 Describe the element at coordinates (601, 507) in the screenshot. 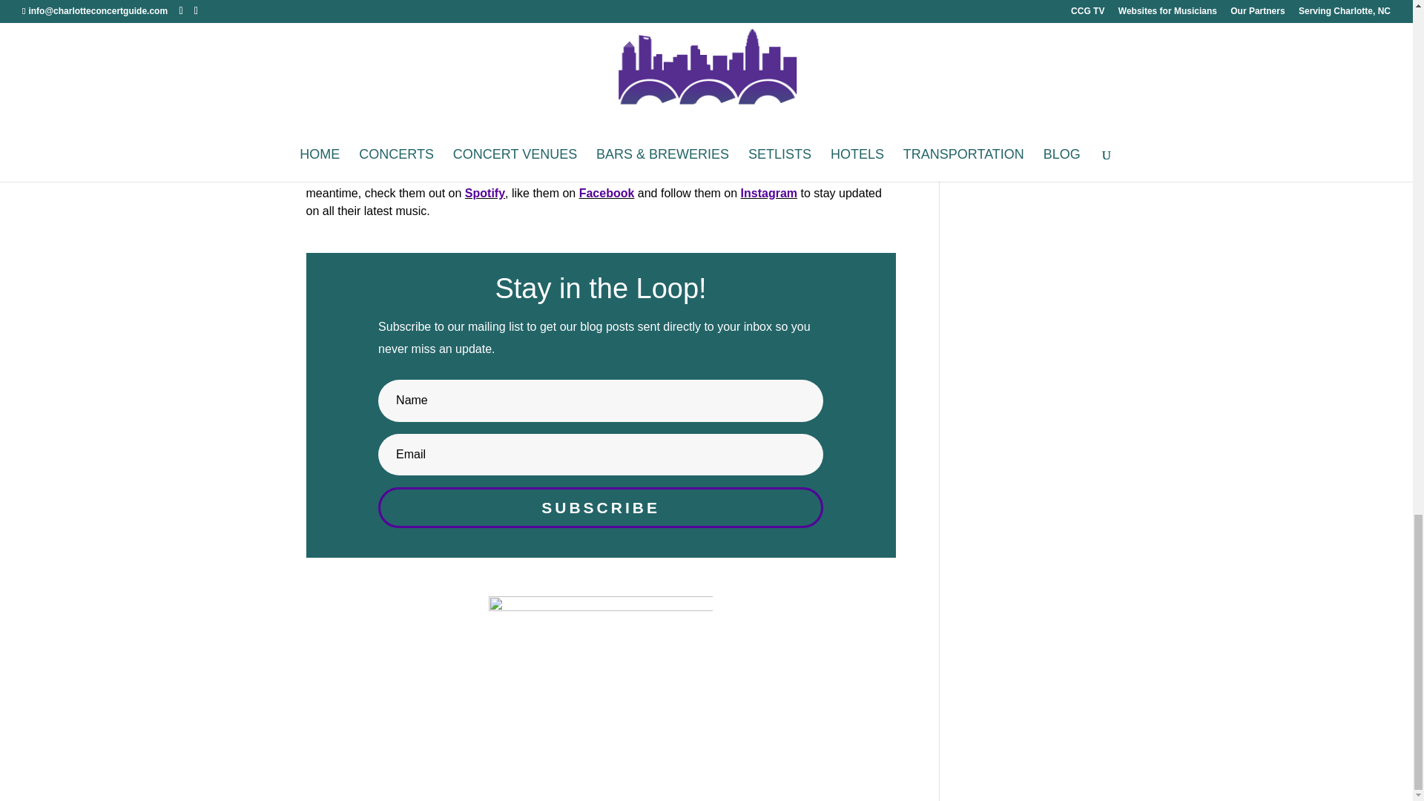

I see `SUBSCRIBE` at that location.